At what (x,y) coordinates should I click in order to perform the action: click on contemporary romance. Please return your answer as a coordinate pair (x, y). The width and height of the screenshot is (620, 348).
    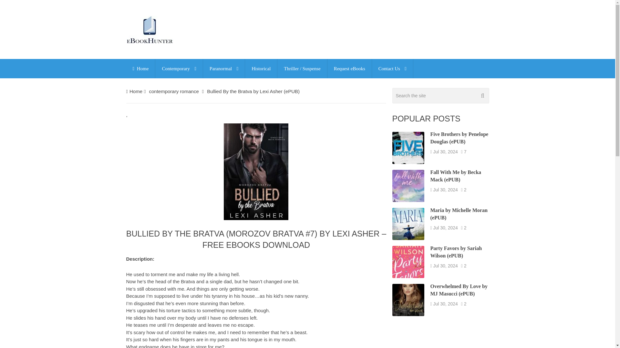
    Looking at the image, I should click on (173, 91).